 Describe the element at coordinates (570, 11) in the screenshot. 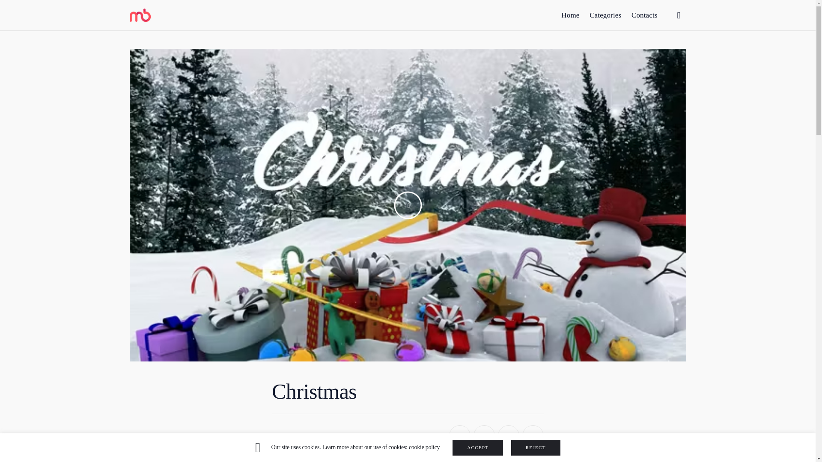

I see `Home` at that location.